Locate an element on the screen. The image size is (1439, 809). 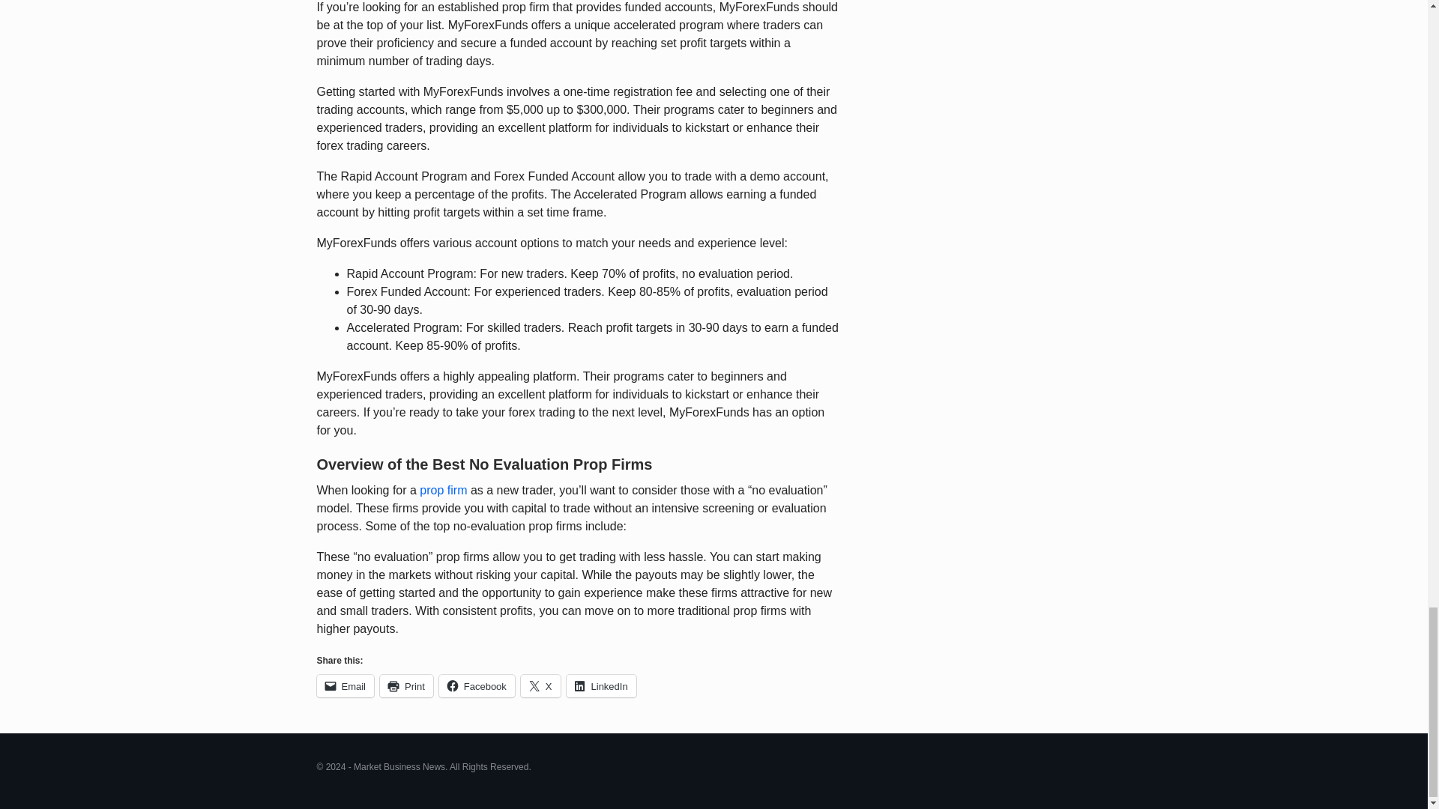
Click to email a link to a friend is located at coordinates (345, 685).